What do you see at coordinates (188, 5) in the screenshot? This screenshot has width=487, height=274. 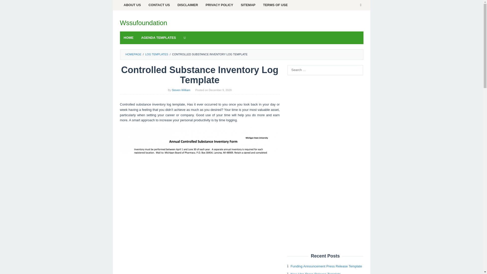 I see `DISCLAIMER` at bounding box center [188, 5].